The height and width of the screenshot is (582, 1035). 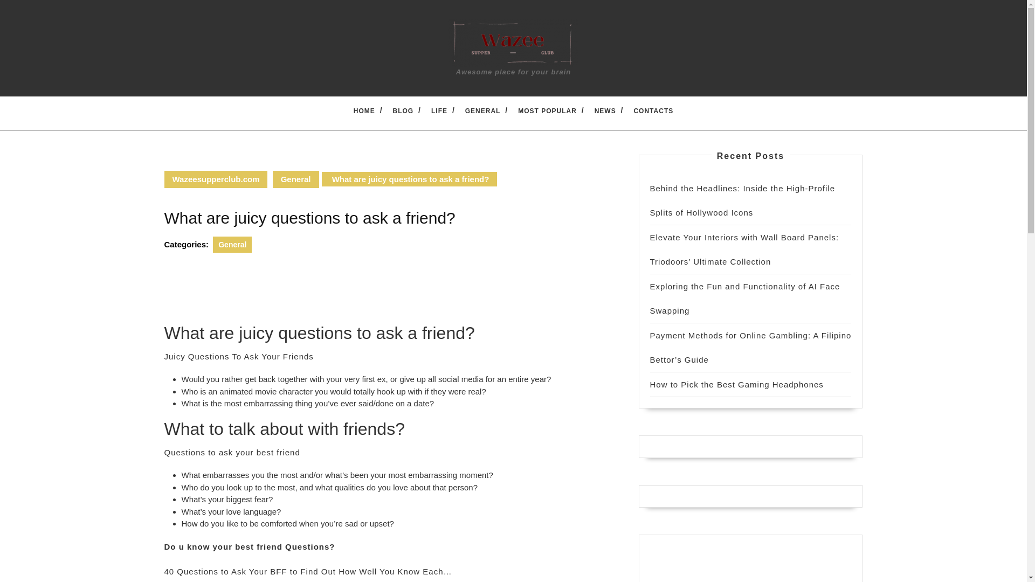 I want to click on MOST POPULAR, so click(x=548, y=110).